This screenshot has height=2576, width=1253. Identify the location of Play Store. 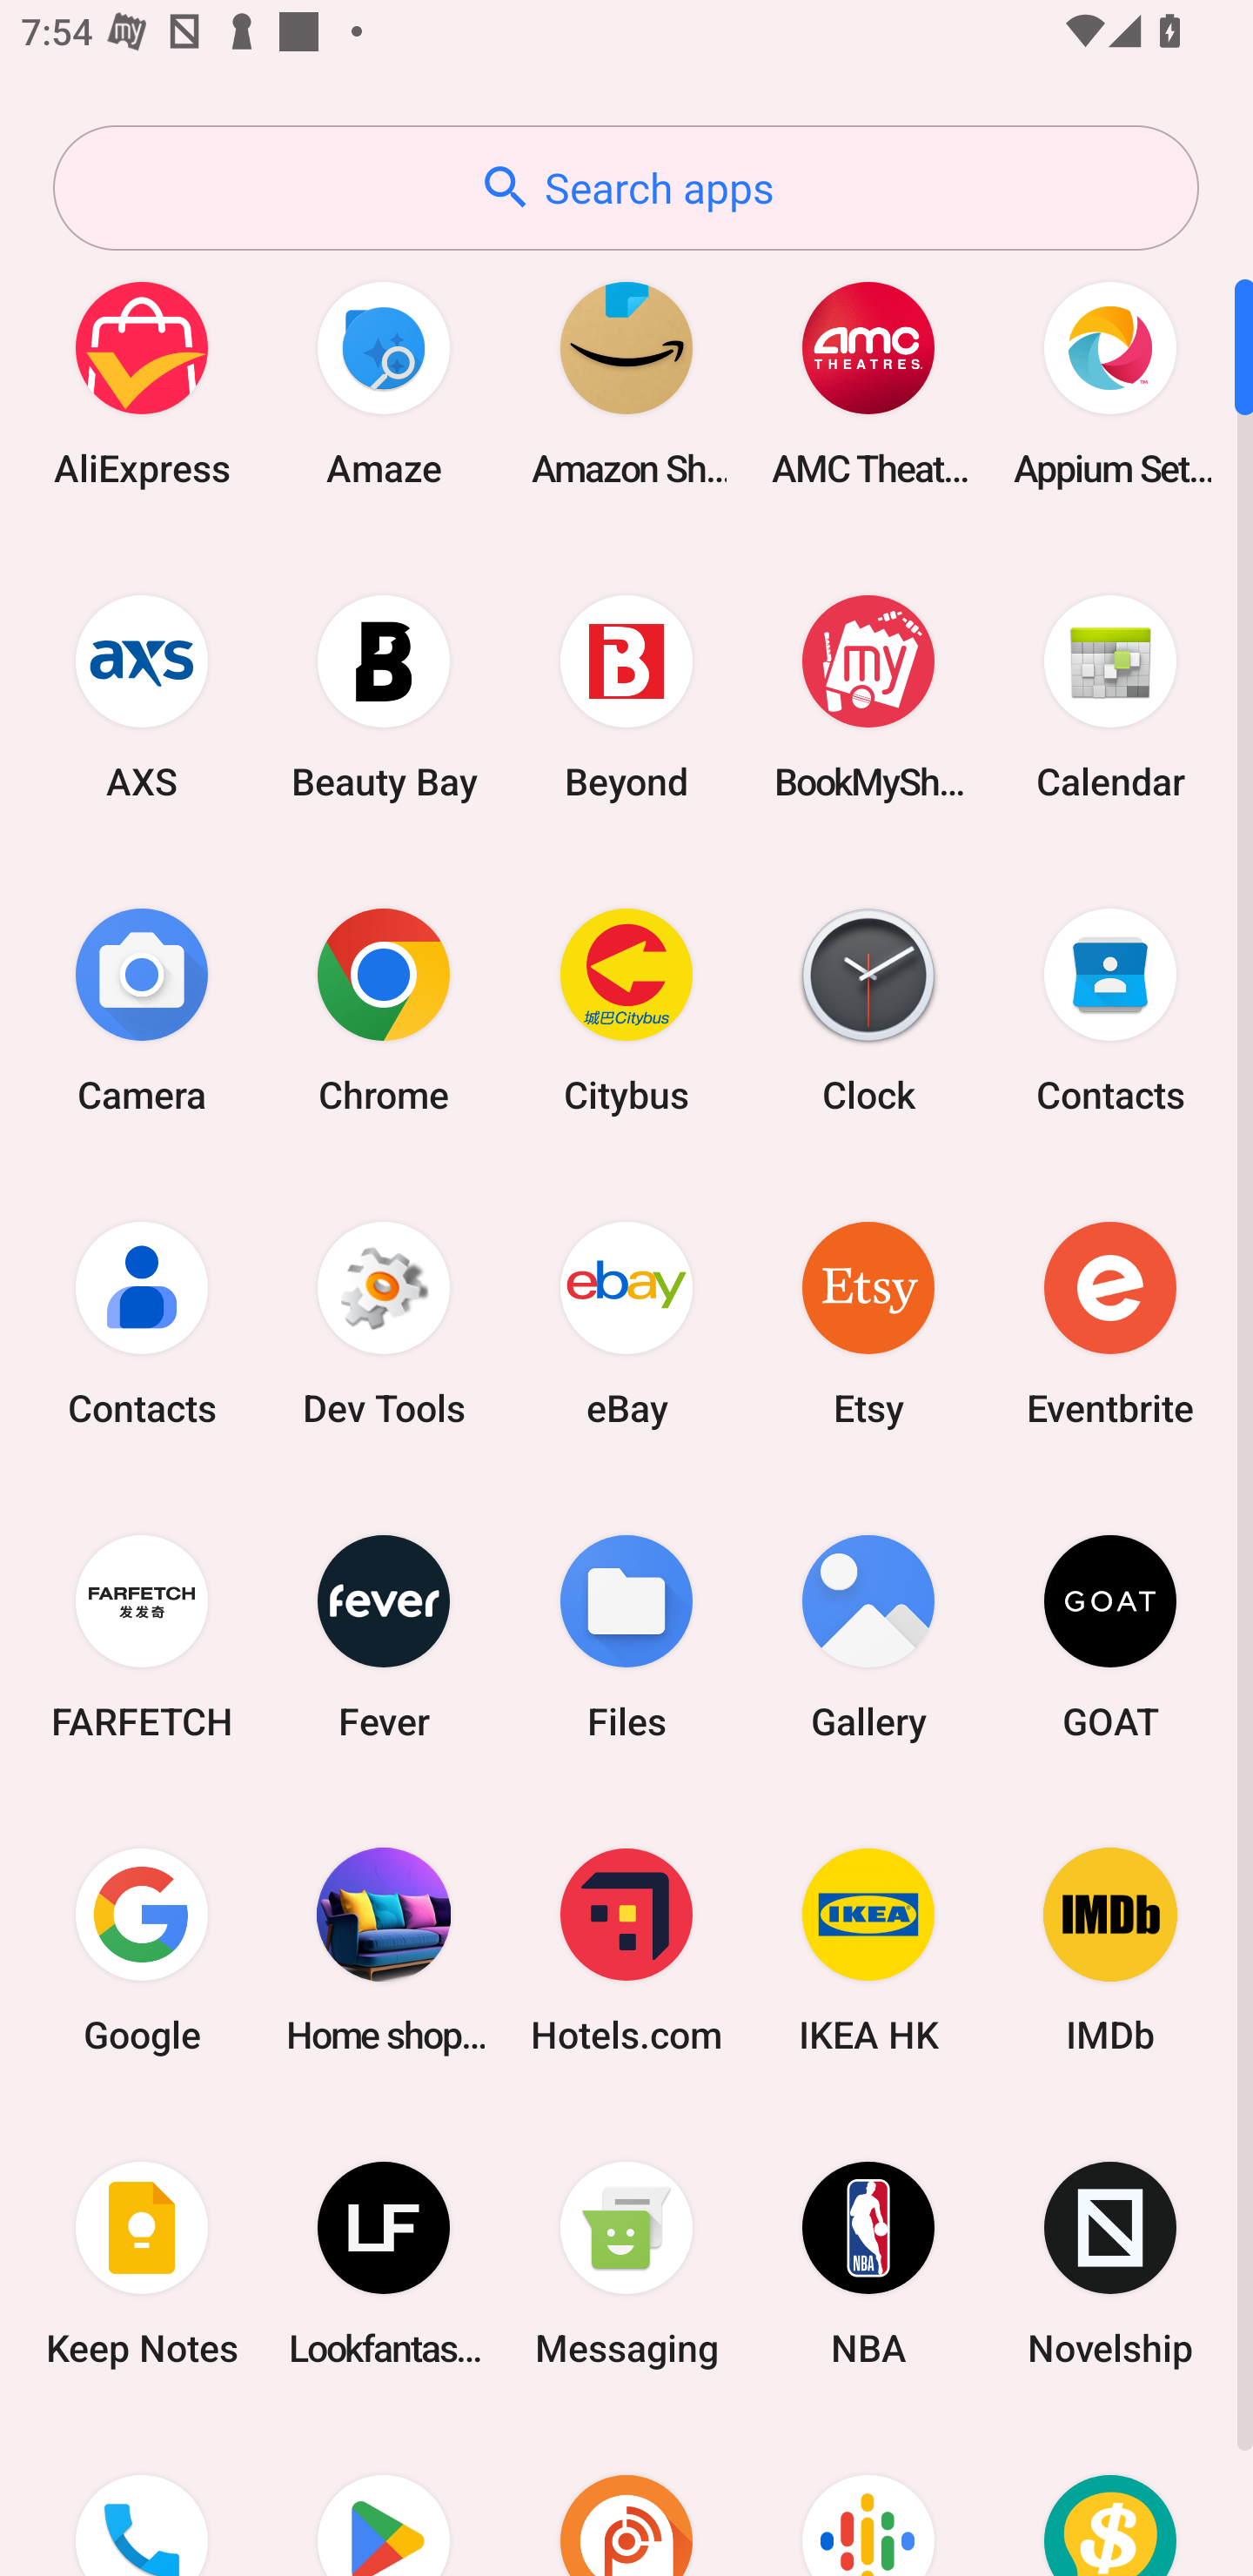
(384, 2499).